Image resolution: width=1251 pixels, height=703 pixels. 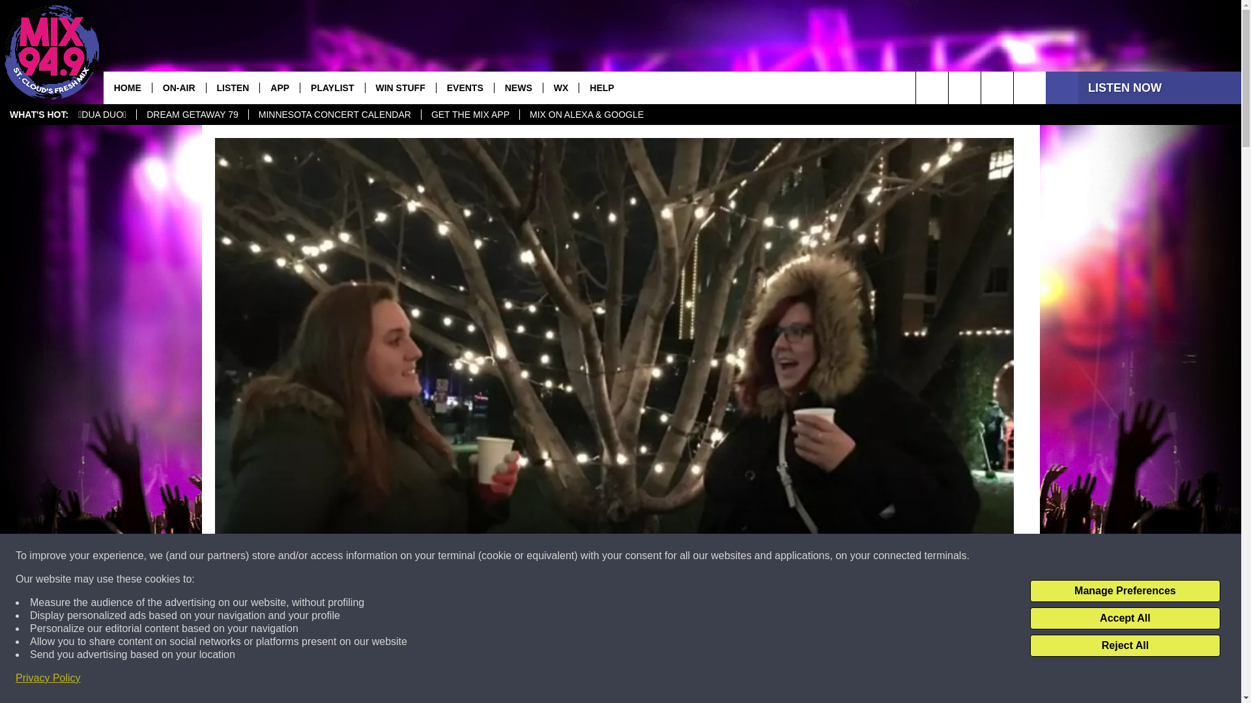 What do you see at coordinates (1125, 646) in the screenshot?
I see `Reject All` at bounding box center [1125, 646].